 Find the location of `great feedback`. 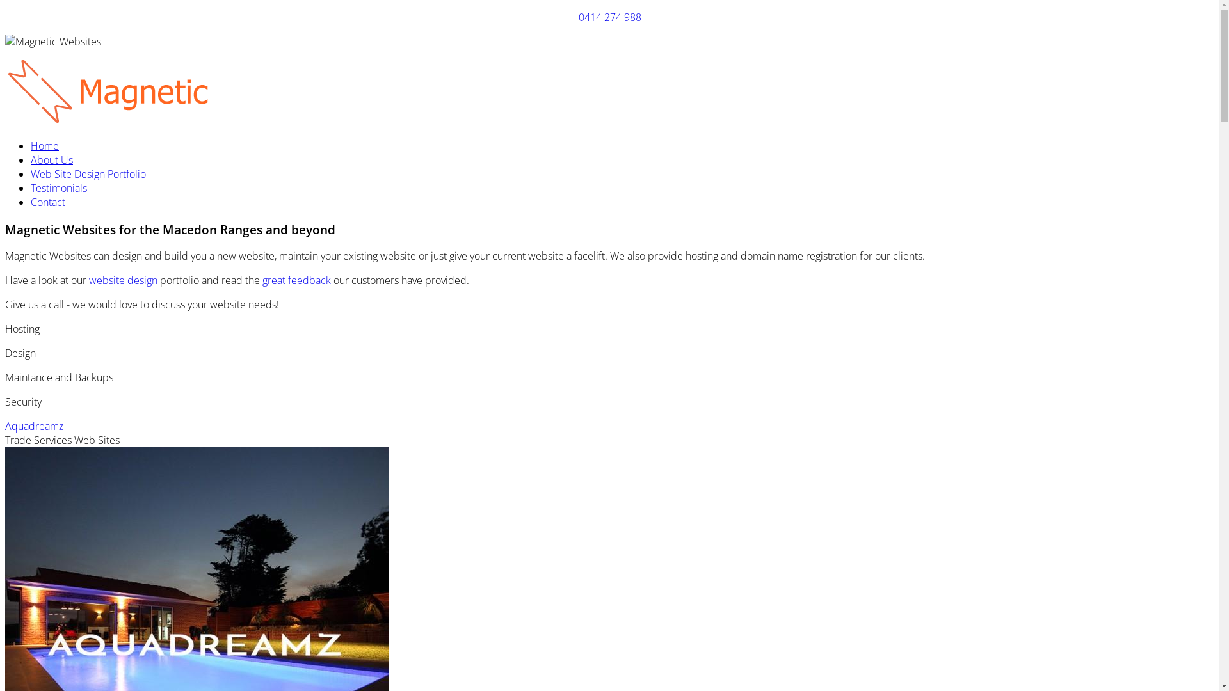

great feedback is located at coordinates (297, 280).